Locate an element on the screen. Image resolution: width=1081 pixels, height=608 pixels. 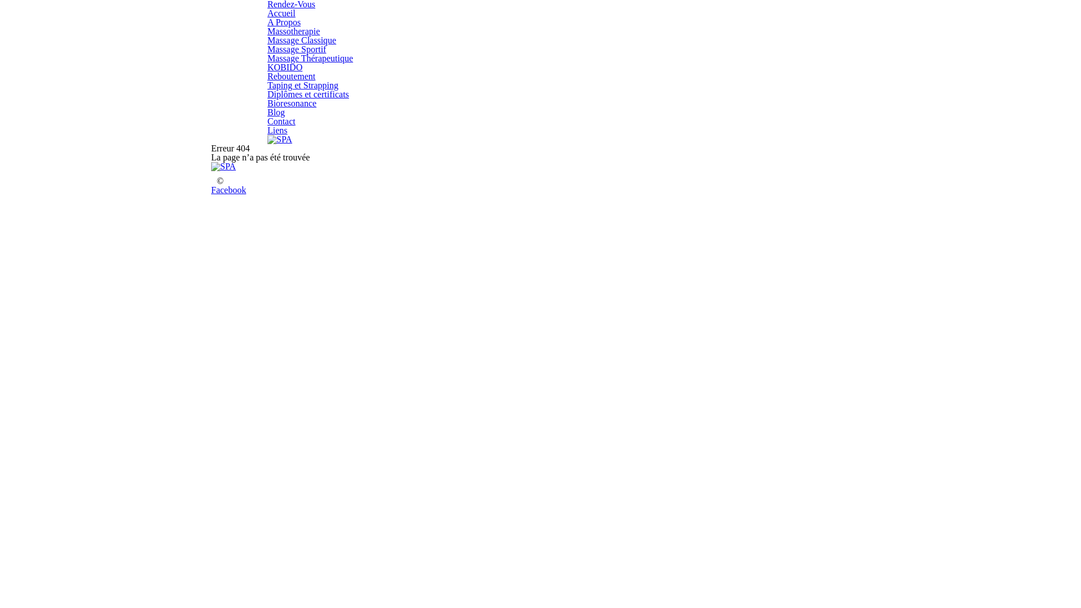
KOBIDO is located at coordinates (285, 68).